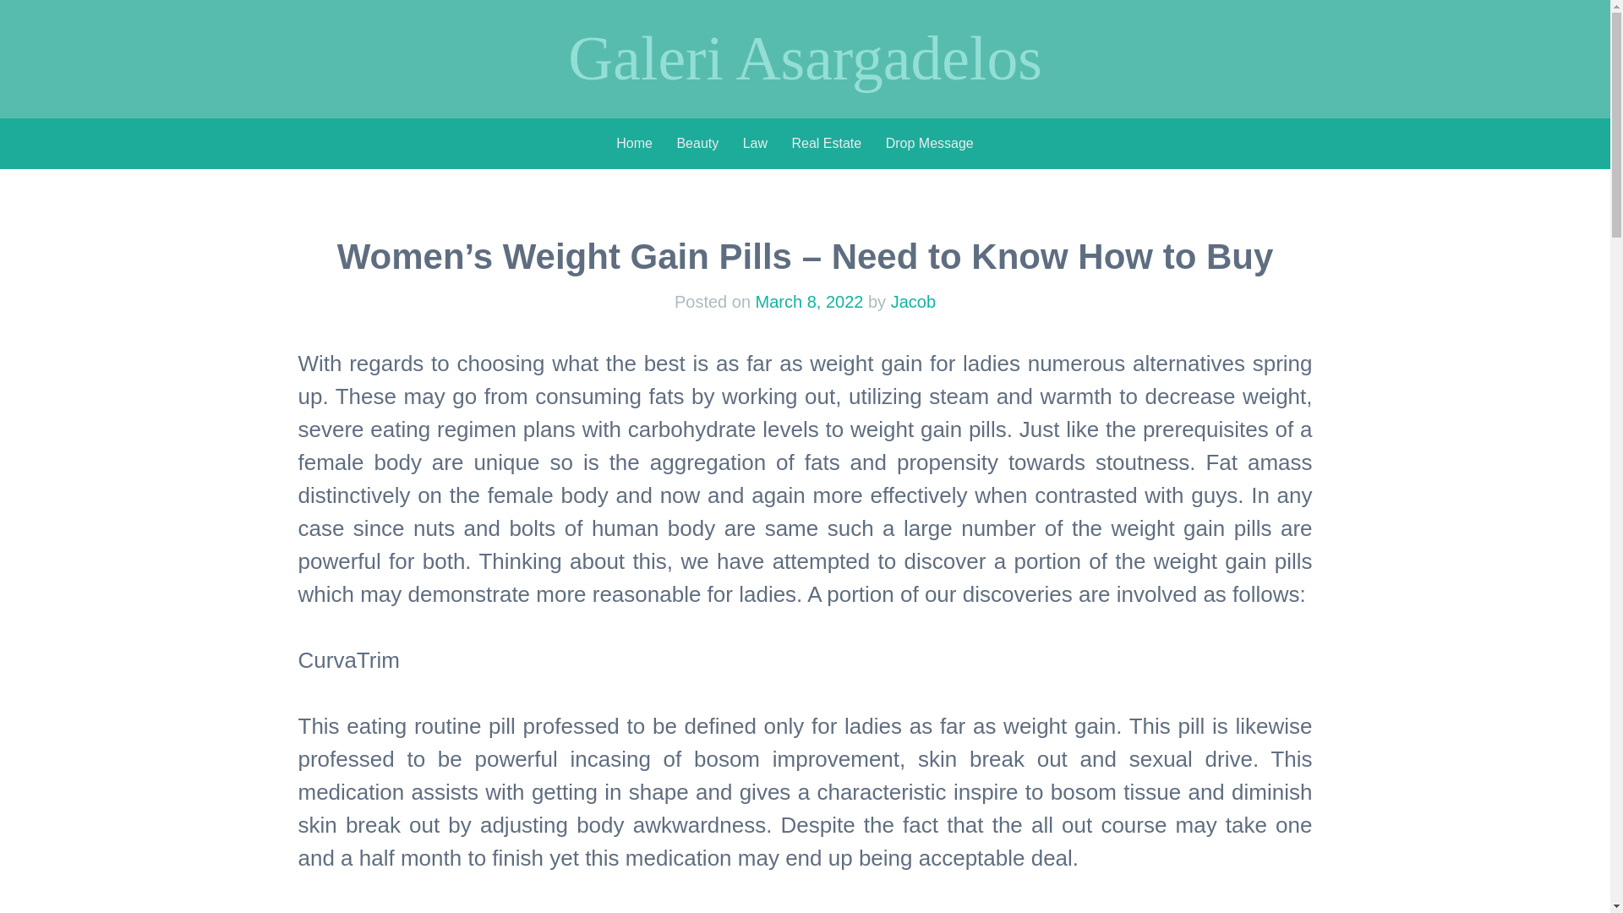  I want to click on Home, so click(634, 144).